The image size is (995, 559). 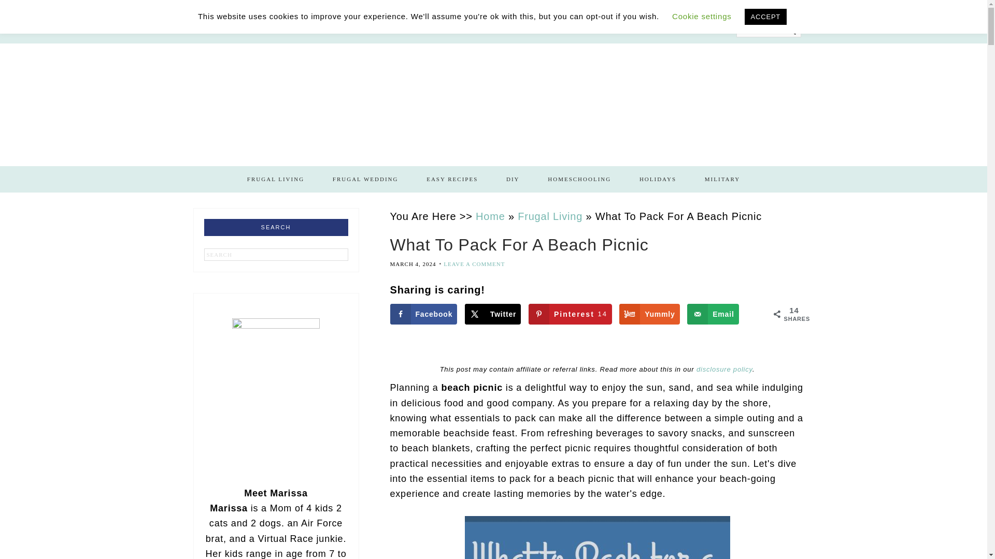 I want to click on Frugal Living, so click(x=276, y=179).